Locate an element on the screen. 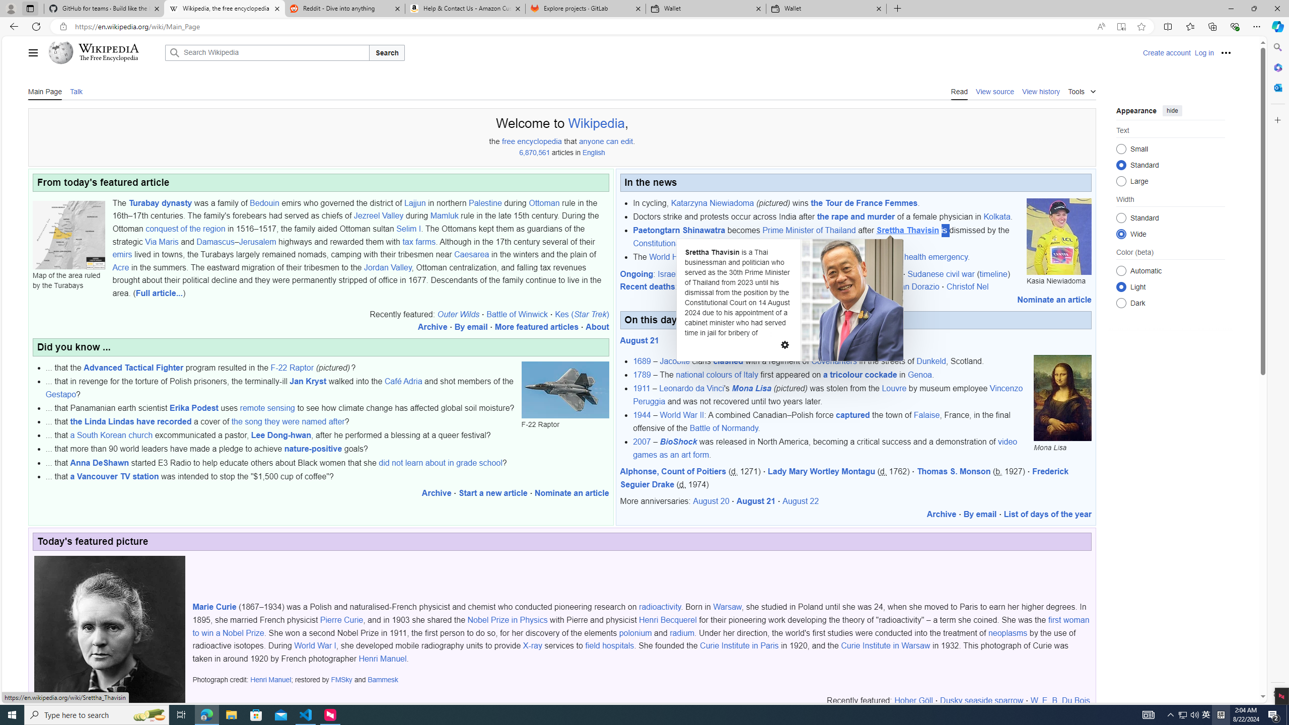 Image resolution: width=1289 pixels, height=725 pixels. Wikipedia The Free Encyclopedia is located at coordinates (104, 52).